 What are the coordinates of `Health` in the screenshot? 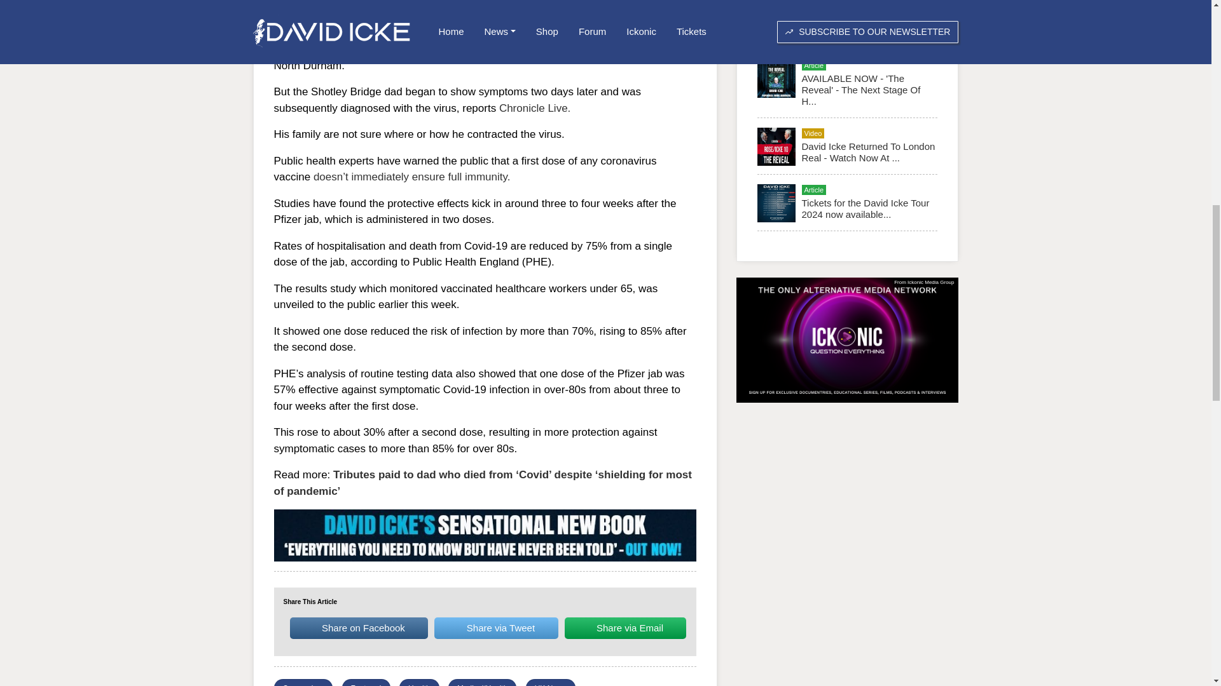 It's located at (419, 685).